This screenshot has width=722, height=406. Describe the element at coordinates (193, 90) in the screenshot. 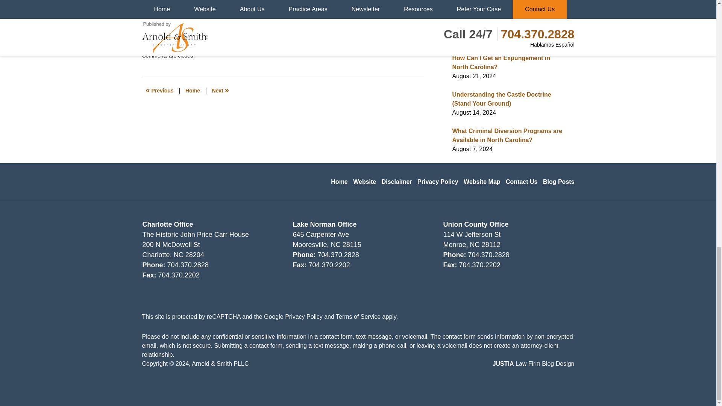

I see `Home` at that location.